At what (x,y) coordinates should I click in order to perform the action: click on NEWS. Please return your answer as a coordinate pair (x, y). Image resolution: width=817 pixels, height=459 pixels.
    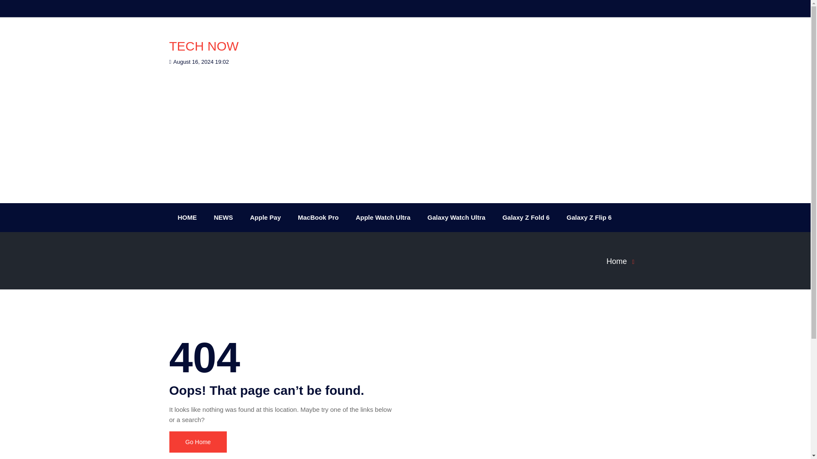
    Looking at the image, I should click on (223, 218).